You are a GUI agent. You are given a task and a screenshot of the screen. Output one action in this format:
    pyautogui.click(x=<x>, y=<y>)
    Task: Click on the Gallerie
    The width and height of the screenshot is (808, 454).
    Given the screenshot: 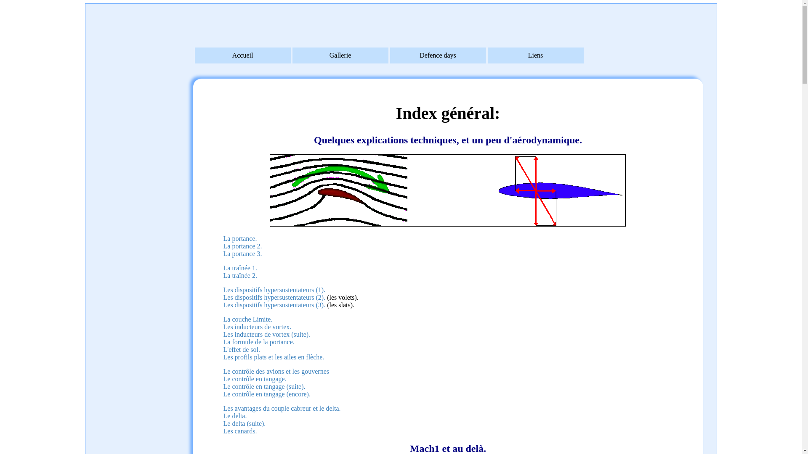 What is the action you would take?
    pyautogui.click(x=340, y=55)
    